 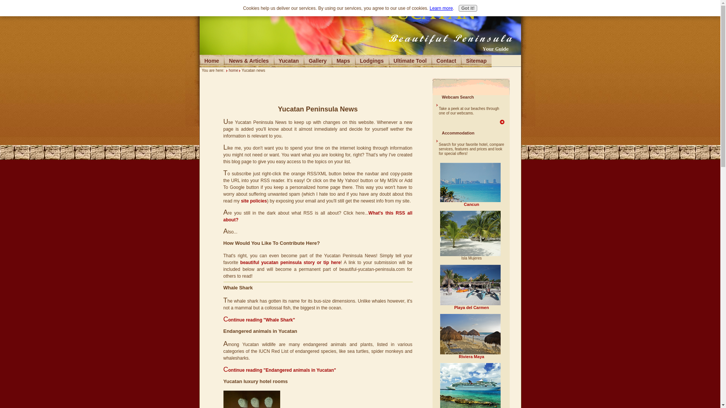 What do you see at coordinates (471, 357) in the screenshot?
I see `Riviera Maya` at bounding box center [471, 357].